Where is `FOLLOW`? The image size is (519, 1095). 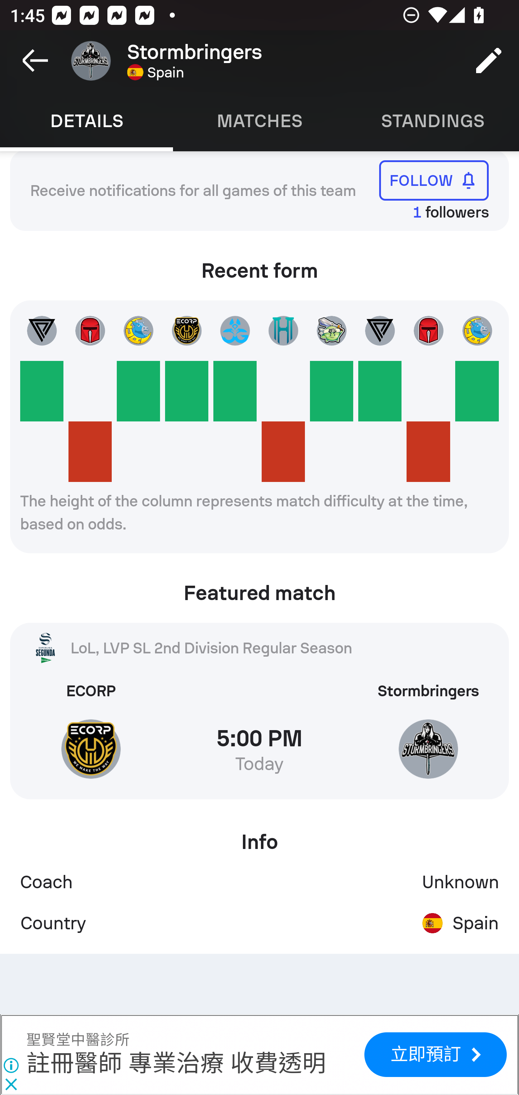 FOLLOW is located at coordinates (434, 180).